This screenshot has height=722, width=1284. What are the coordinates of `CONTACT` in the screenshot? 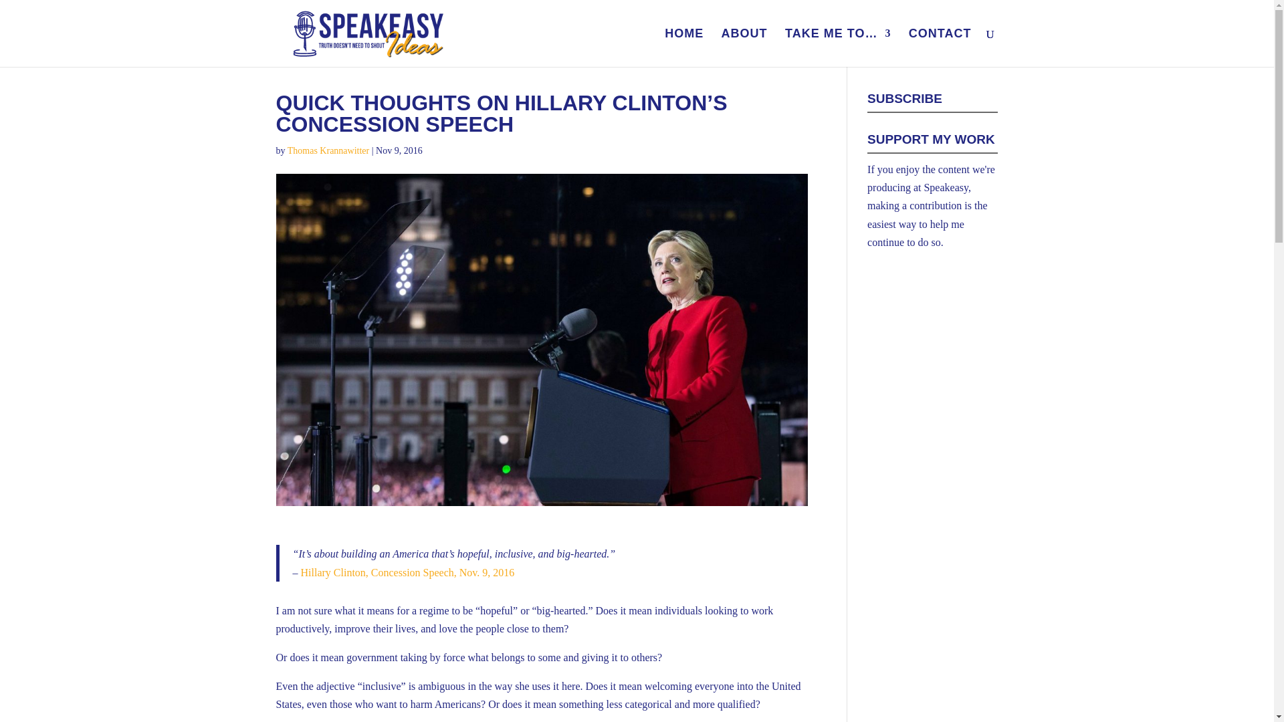 It's located at (940, 48).